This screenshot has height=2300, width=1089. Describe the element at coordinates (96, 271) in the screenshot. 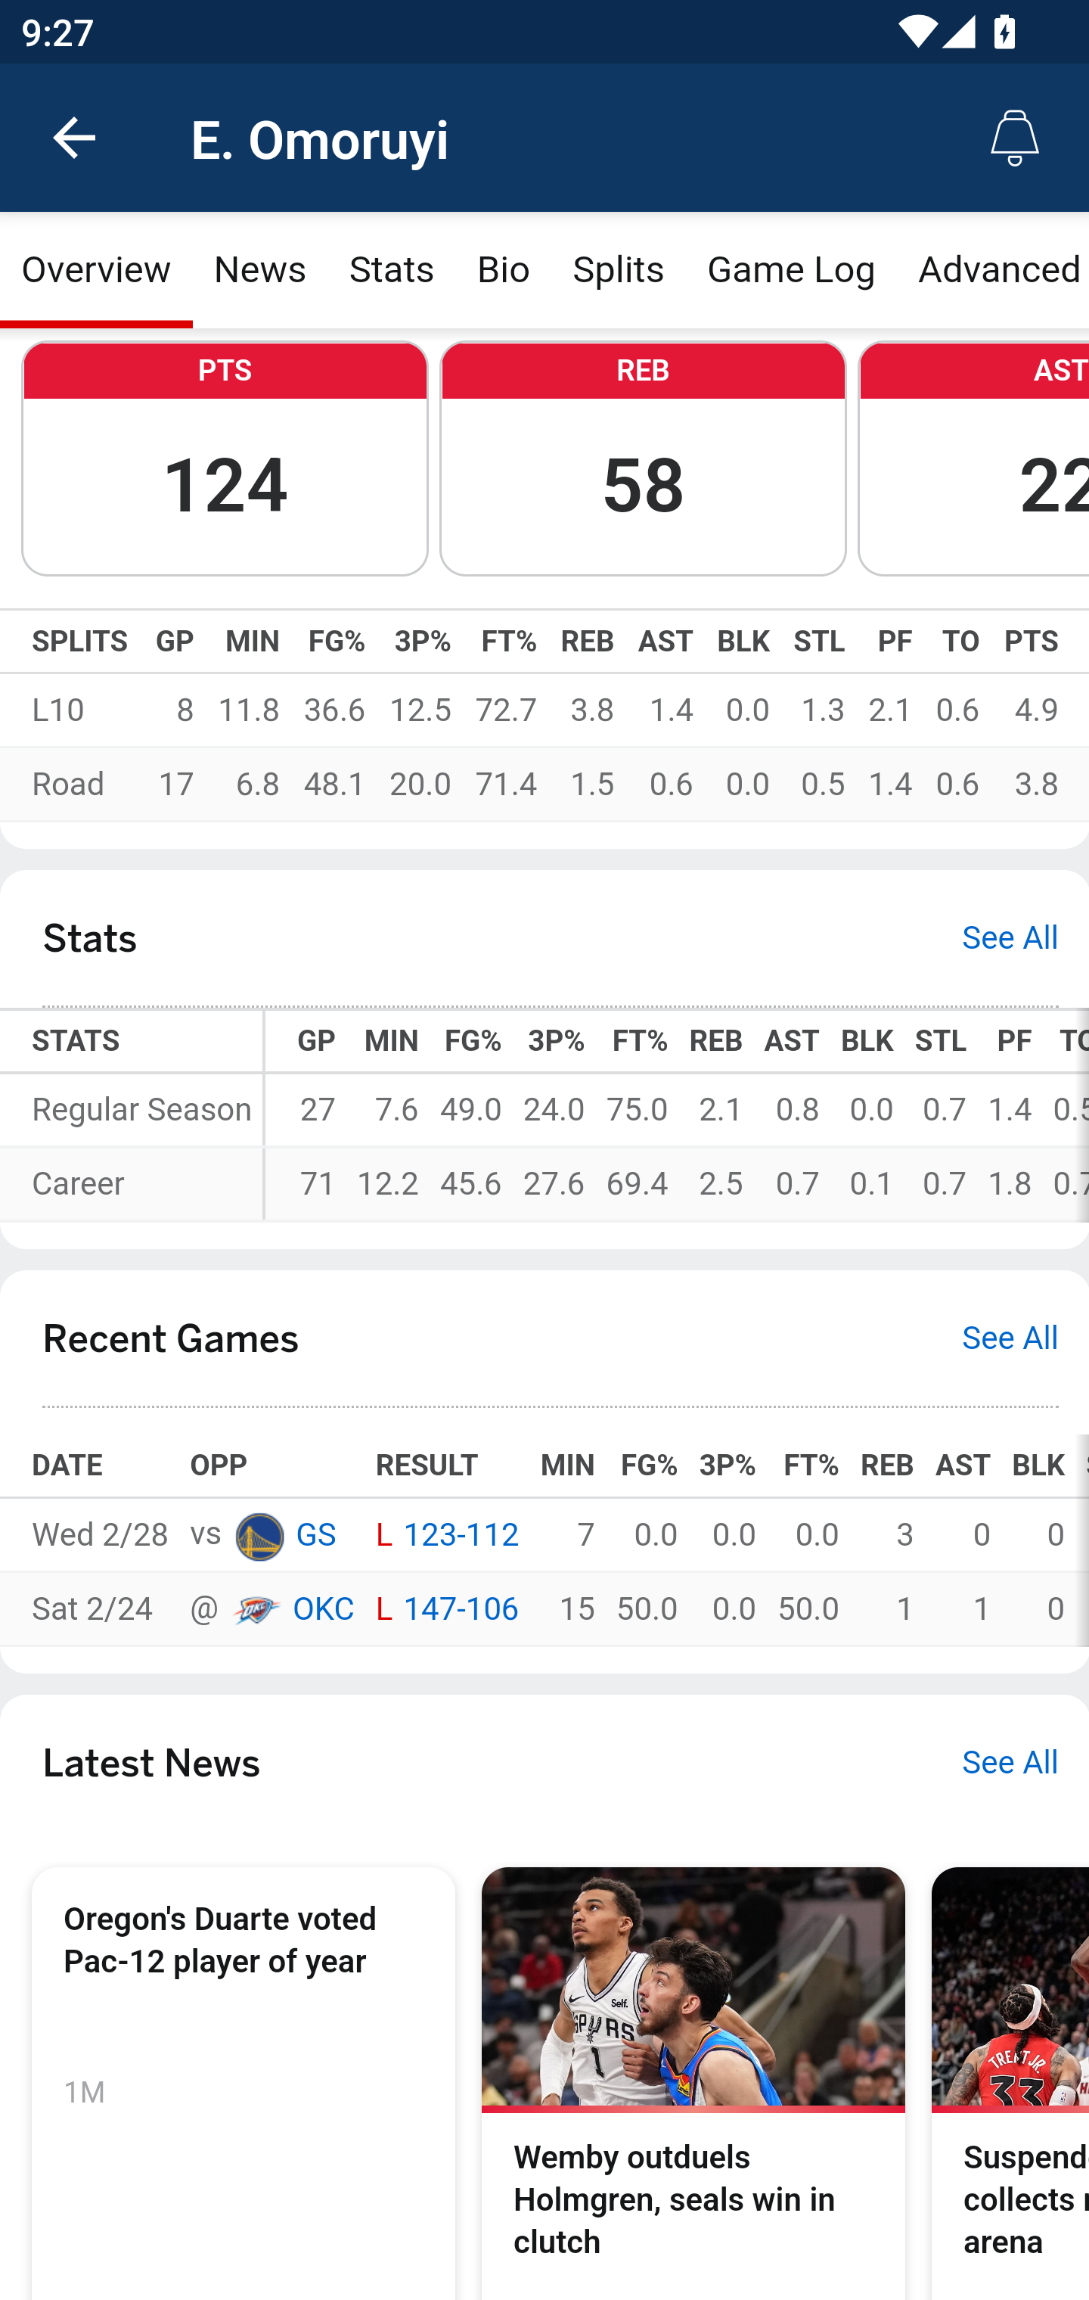

I see `Overview` at that location.